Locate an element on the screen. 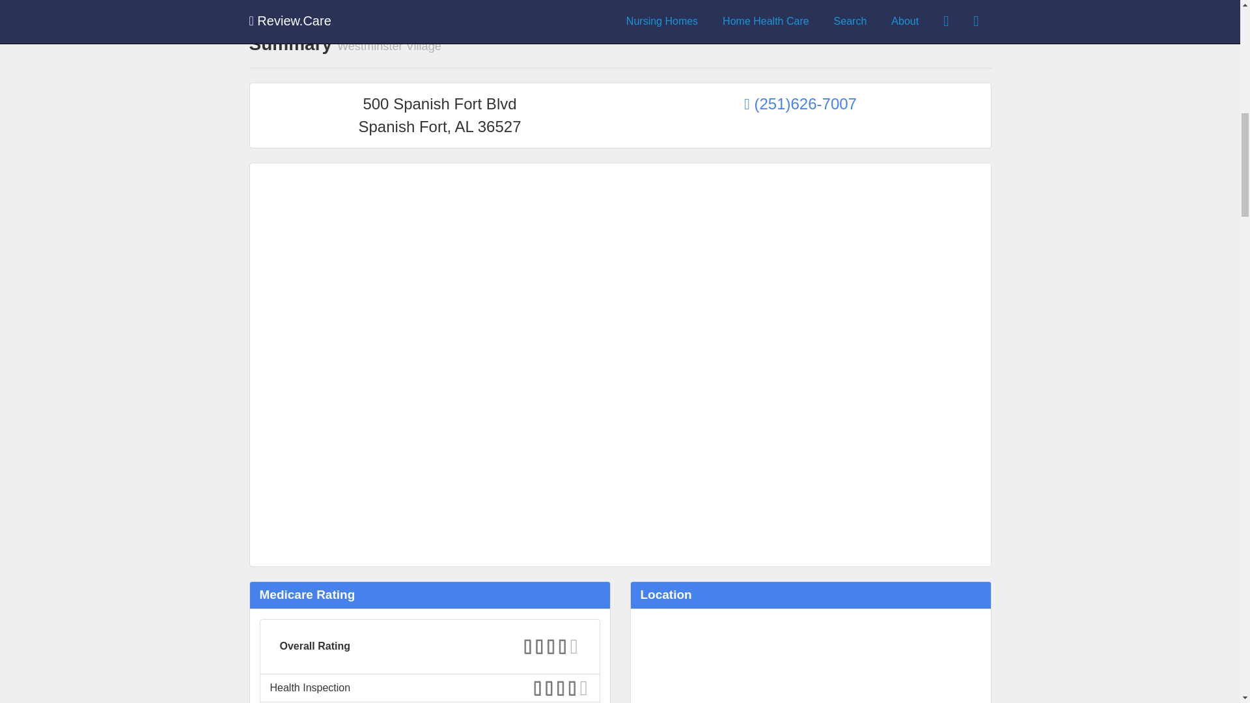 The height and width of the screenshot is (703, 1250). Advertisement is located at coordinates (800, 454).